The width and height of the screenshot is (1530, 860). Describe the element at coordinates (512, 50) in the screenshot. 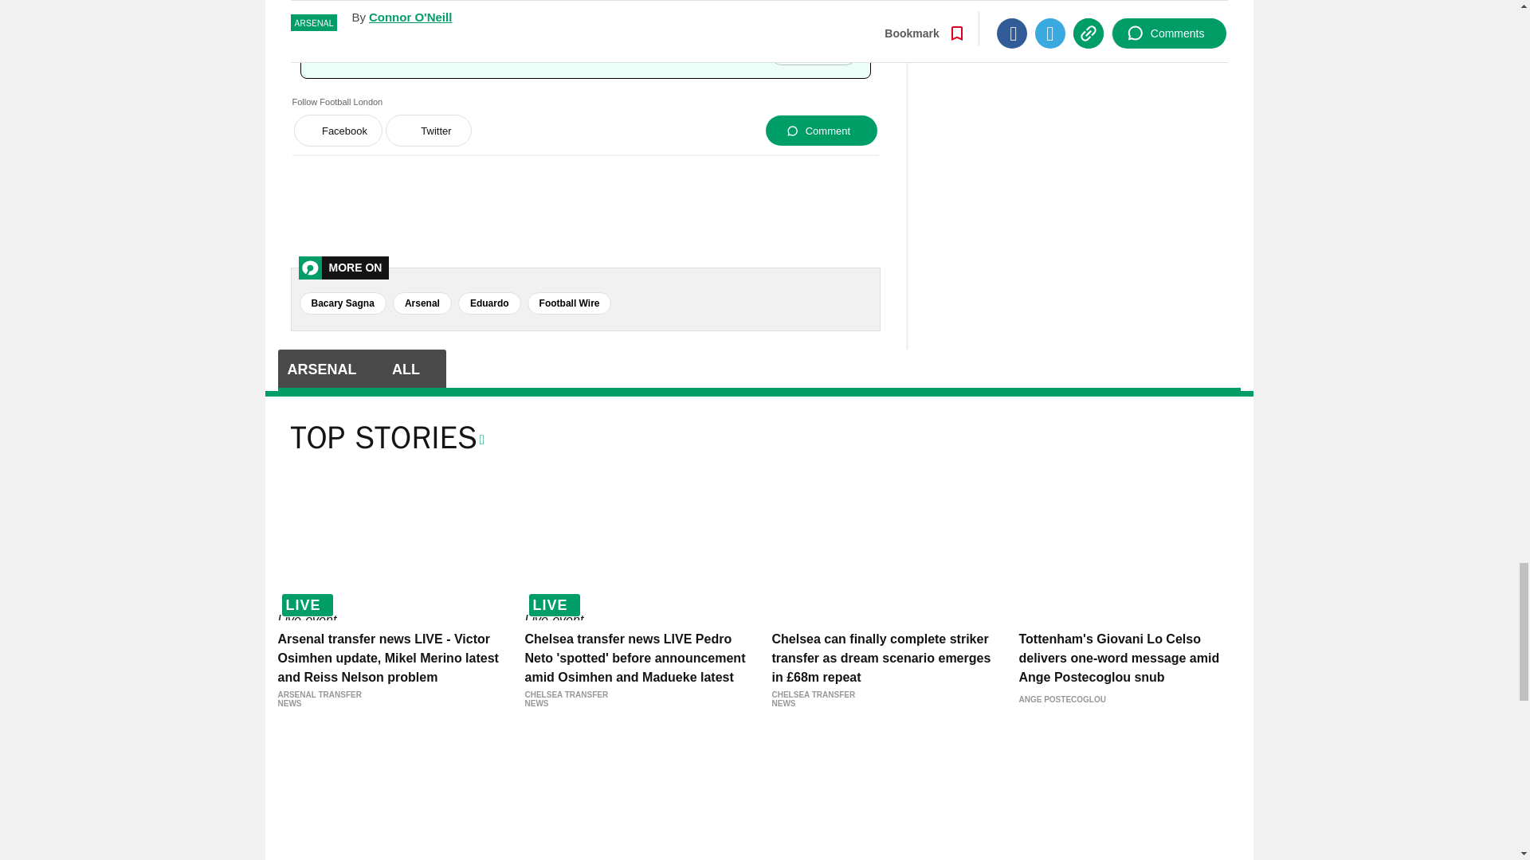

I see `Copy Link` at that location.